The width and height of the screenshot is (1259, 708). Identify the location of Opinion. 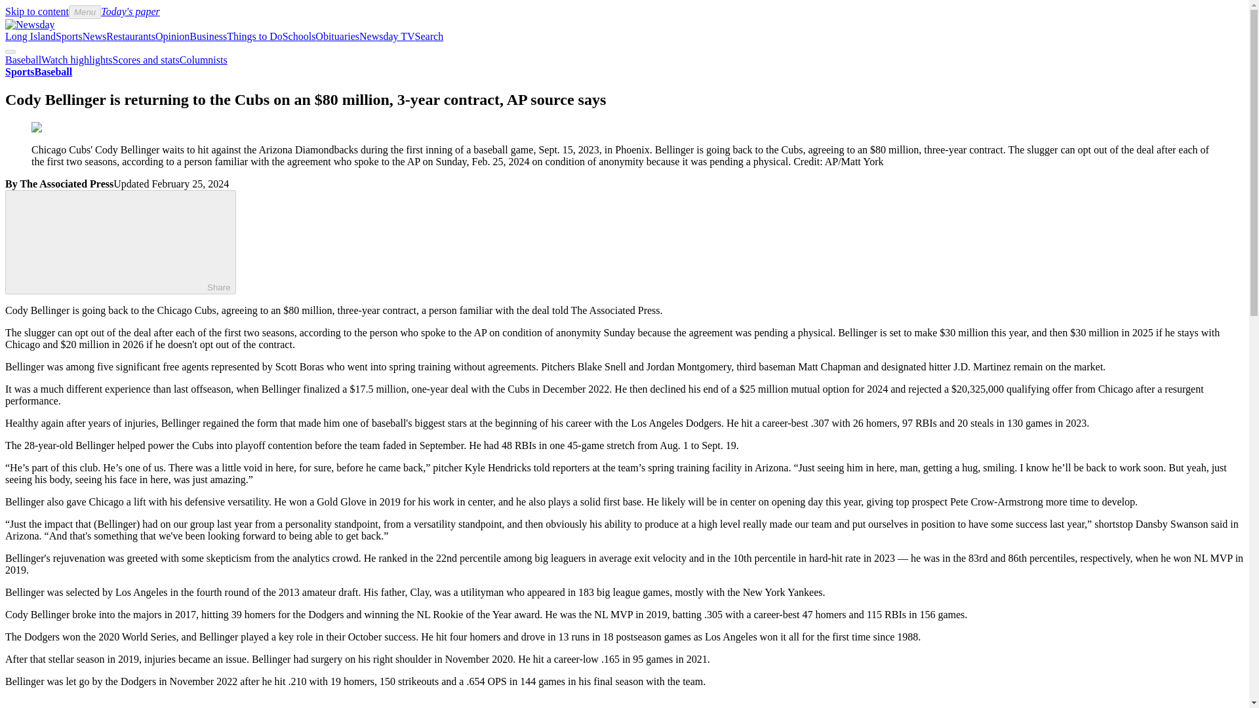
(172, 36).